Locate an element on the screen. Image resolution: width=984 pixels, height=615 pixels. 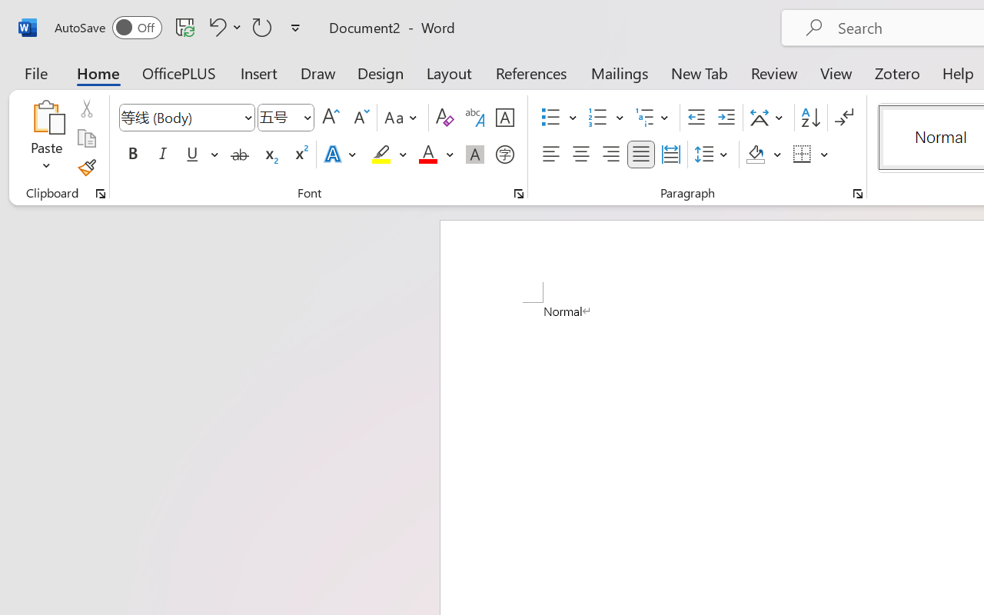
Bold is located at coordinates (132, 155).